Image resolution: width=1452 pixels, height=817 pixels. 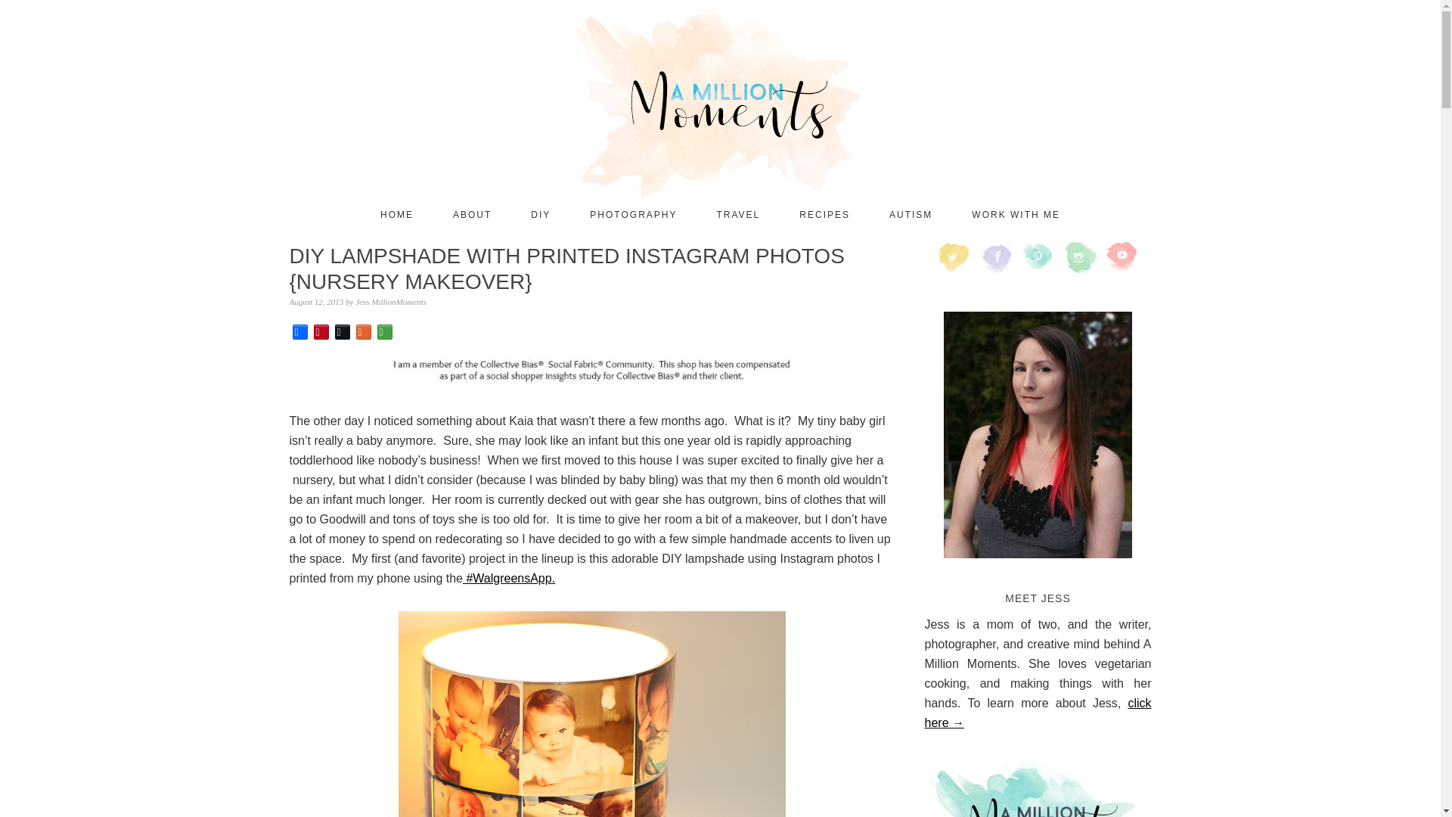 I want to click on Jess MillionMoments, so click(x=391, y=302).